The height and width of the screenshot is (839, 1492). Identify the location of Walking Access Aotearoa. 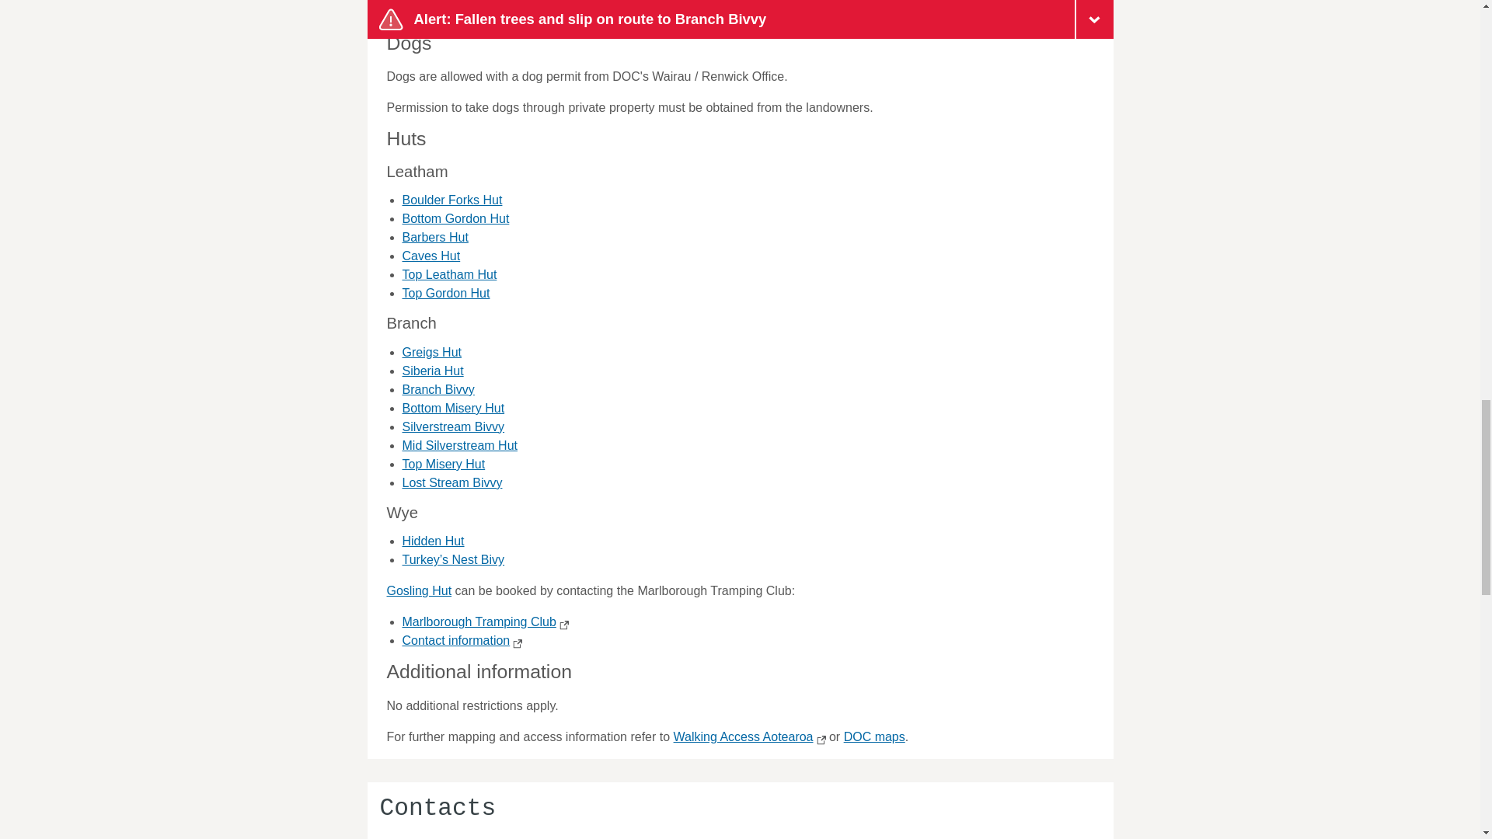
(750, 736).